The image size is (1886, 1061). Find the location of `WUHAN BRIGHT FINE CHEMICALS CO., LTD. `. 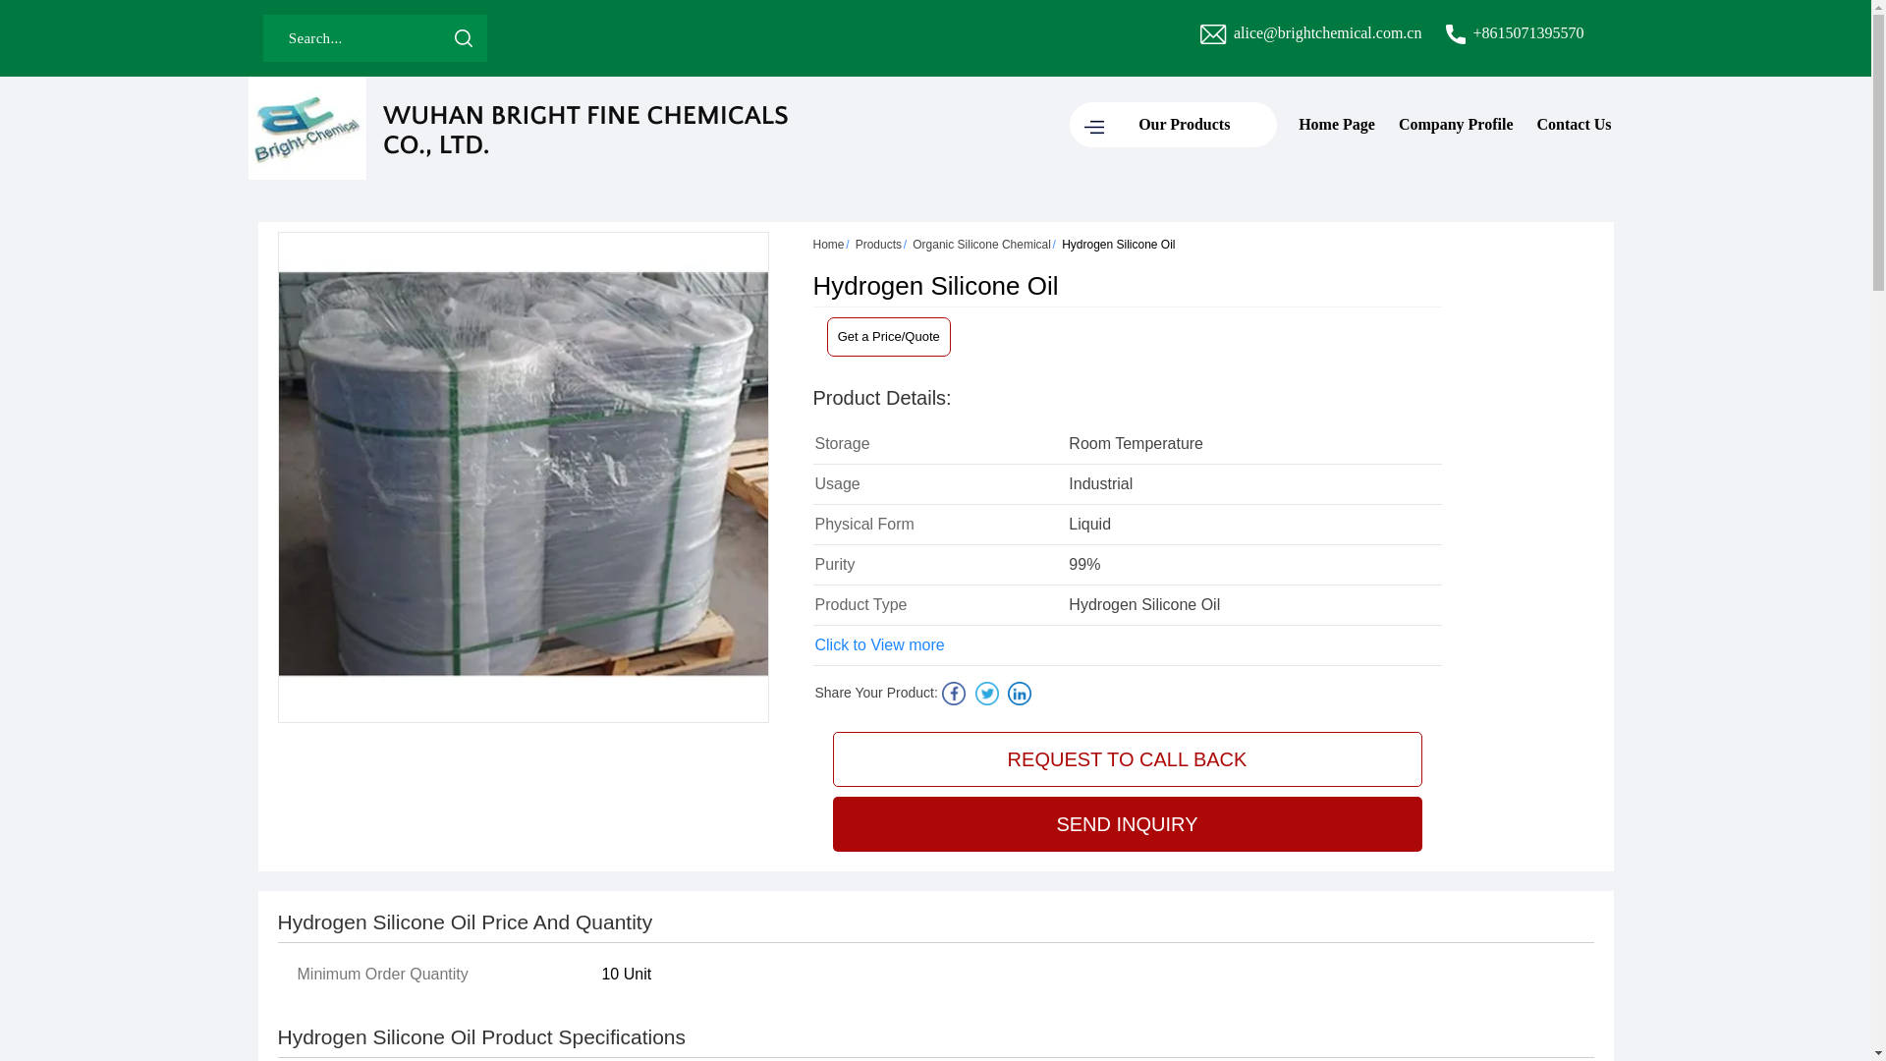

WUHAN BRIGHT FINE CHEMICALS CO., LTD.  is located at coordinates (517, 128).